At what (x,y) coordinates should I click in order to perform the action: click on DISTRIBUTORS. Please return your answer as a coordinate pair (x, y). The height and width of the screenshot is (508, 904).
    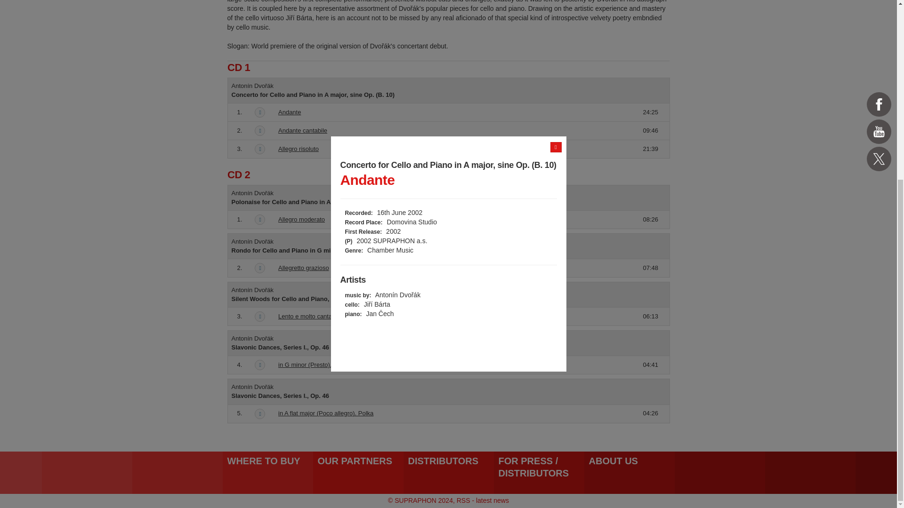
    Looking at the image, I should click on (448, 472).